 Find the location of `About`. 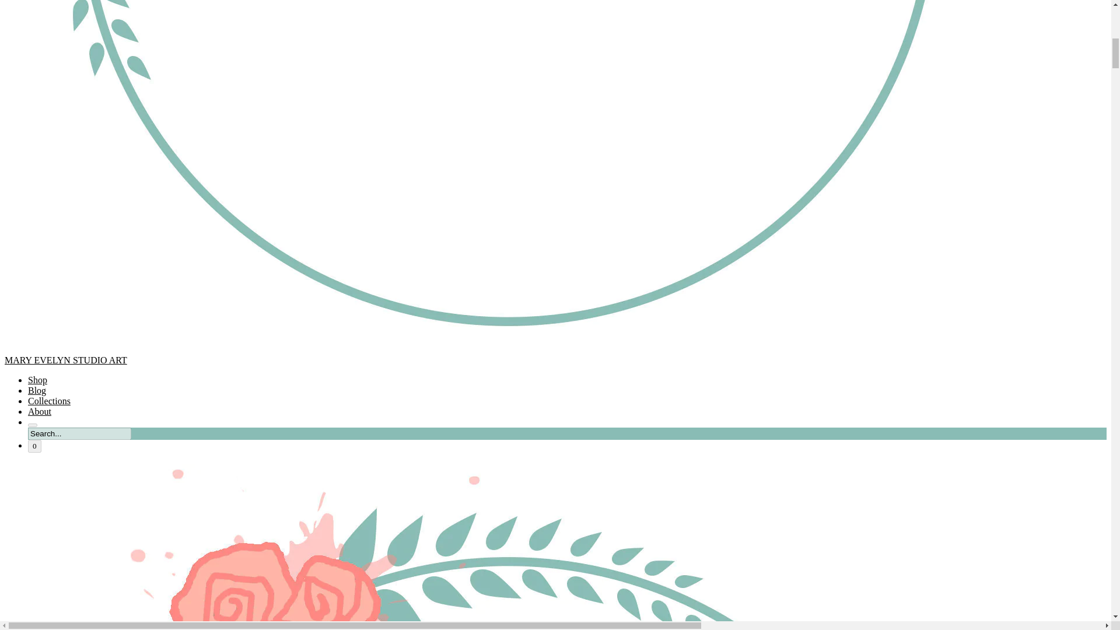

About is located at coordinates (40, 411).